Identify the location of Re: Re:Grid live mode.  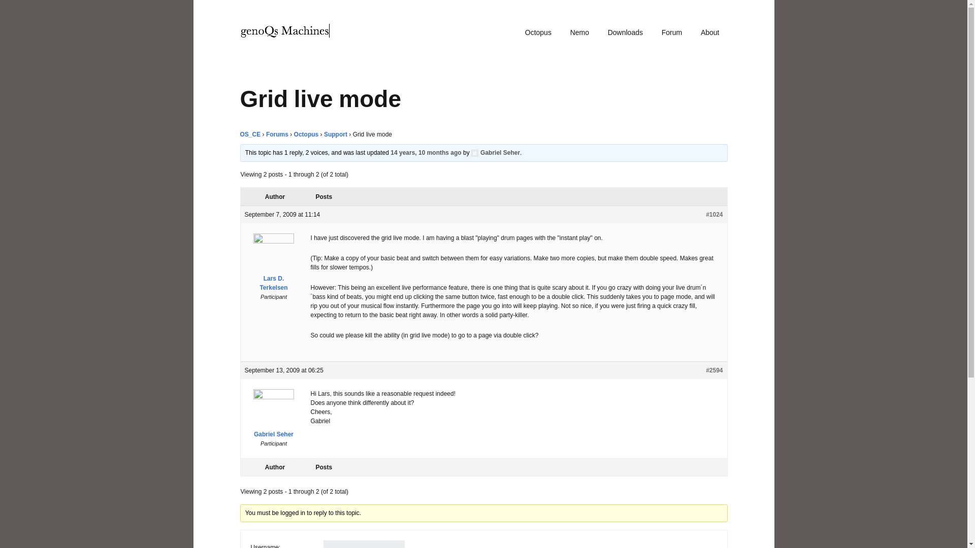
(426, 152).